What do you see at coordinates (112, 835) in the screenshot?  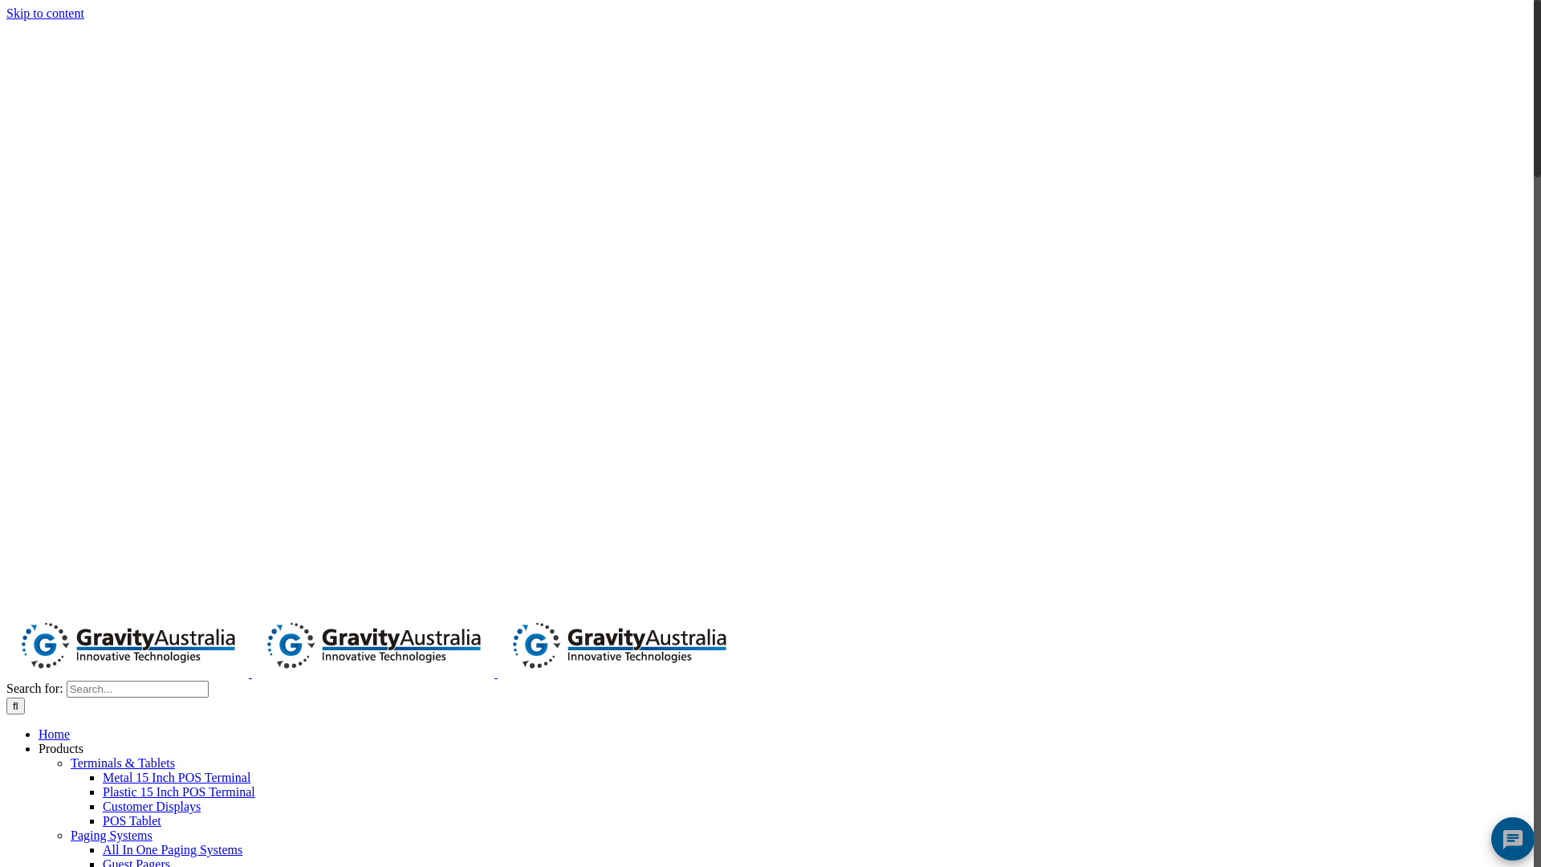 I see `Paging Systems` at bounding box center [112, 835].